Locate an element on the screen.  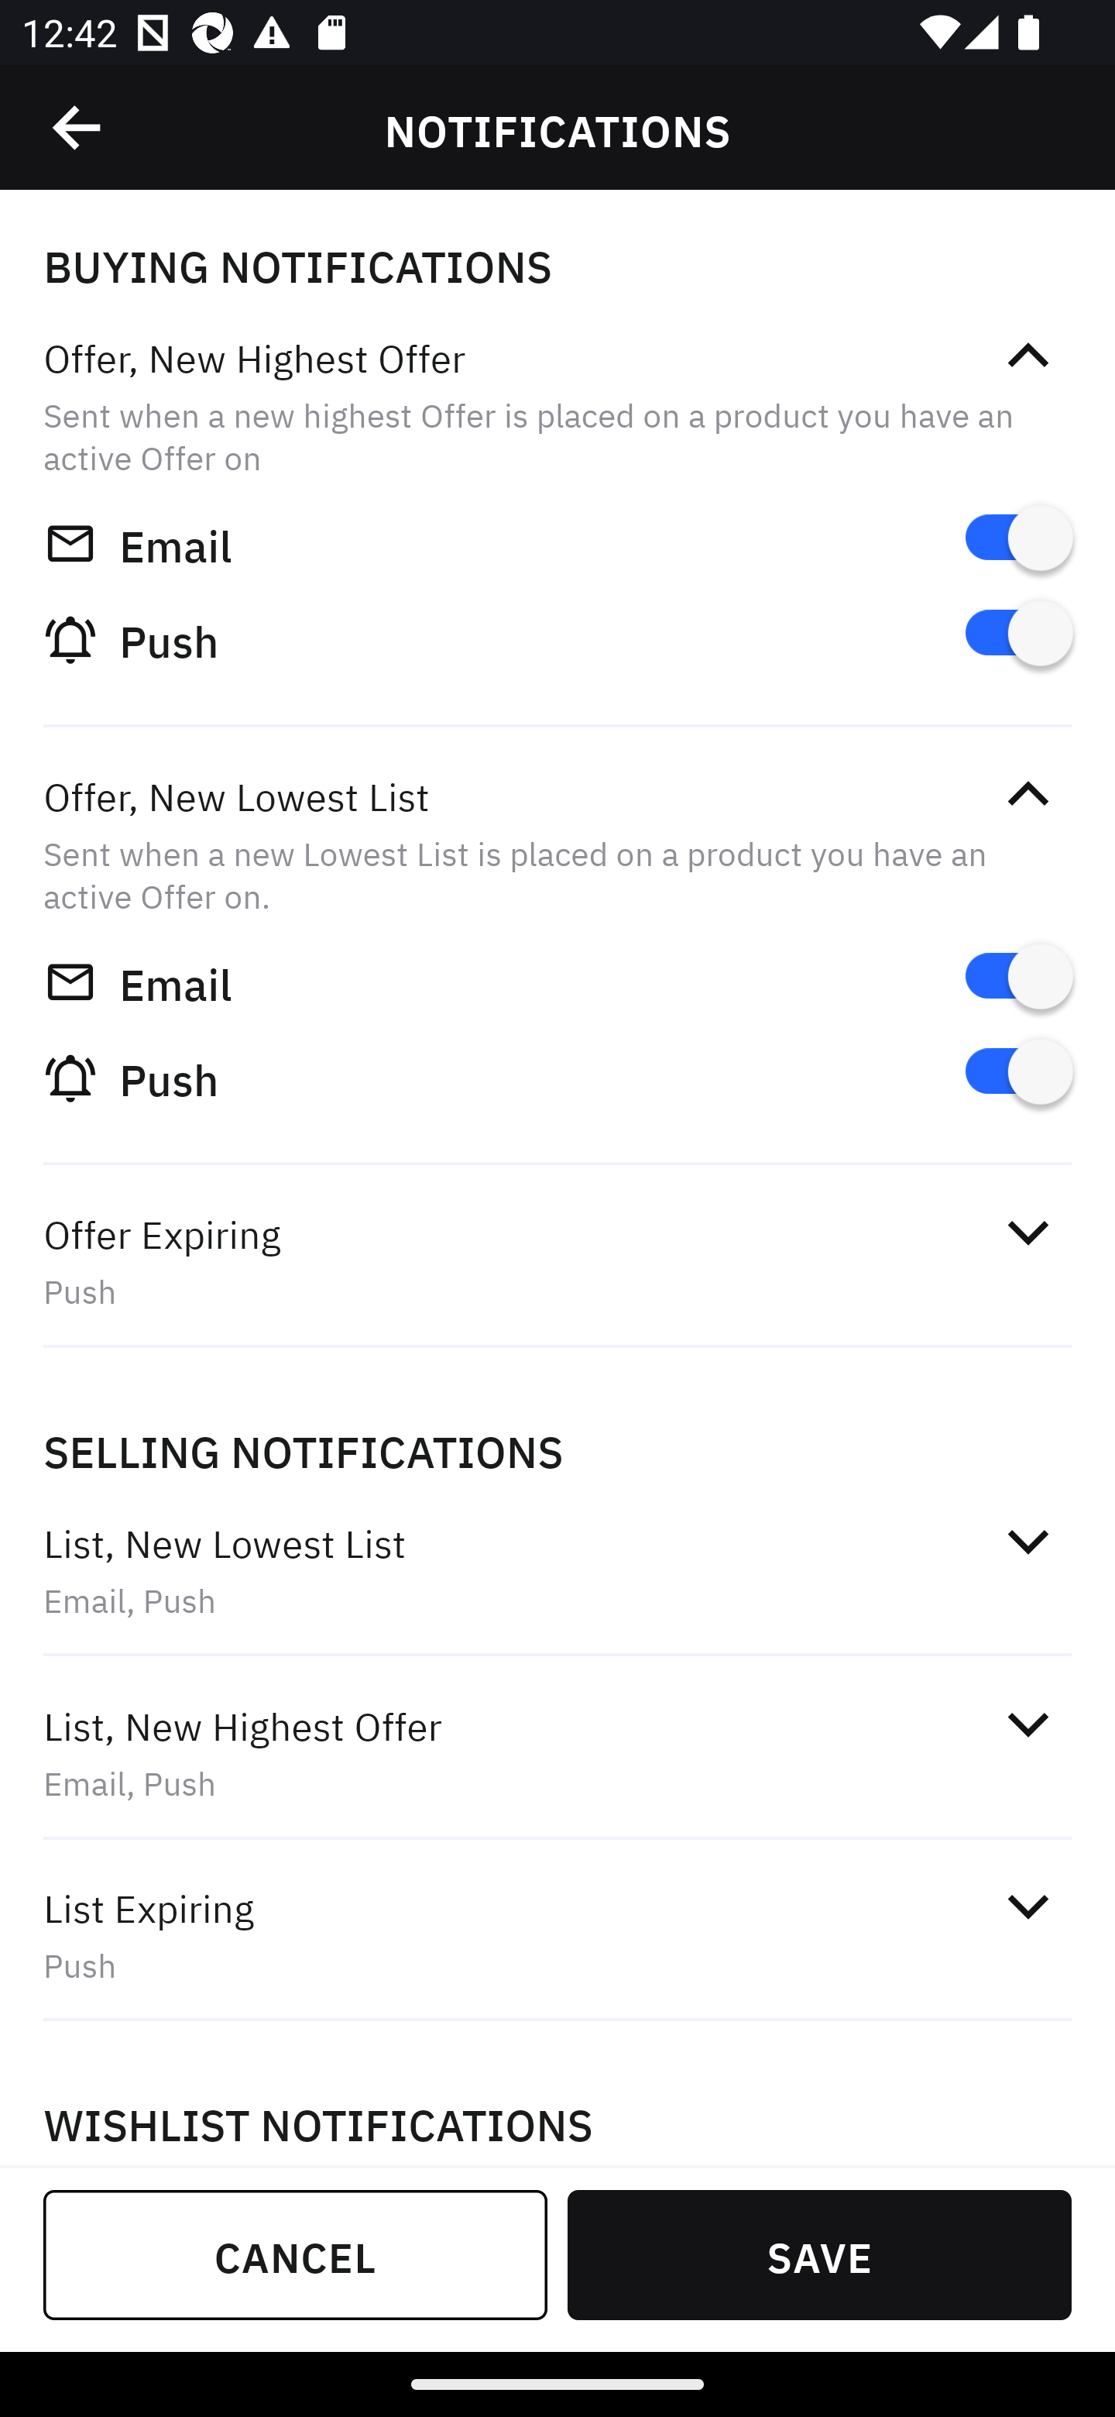
 is located at coordinates (1028, 1906).